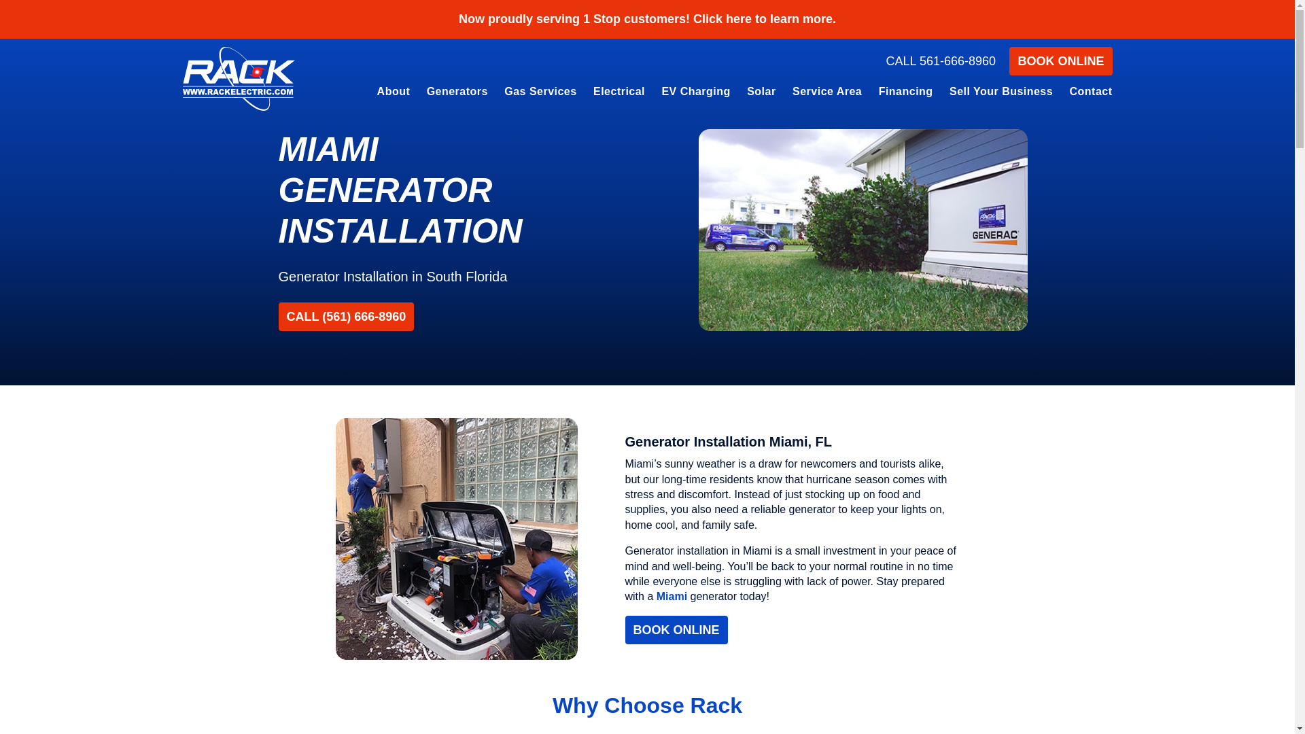 The width and height of the screenshot is (1305, 734). Describe the element at coordinates (540, 94) in the screenshot. I see `Gas Services` at that location.